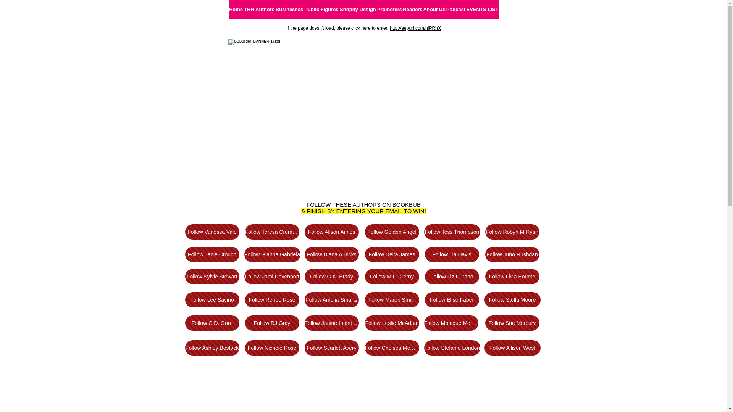  I want to click on Shopify Design, so click(358, 10).